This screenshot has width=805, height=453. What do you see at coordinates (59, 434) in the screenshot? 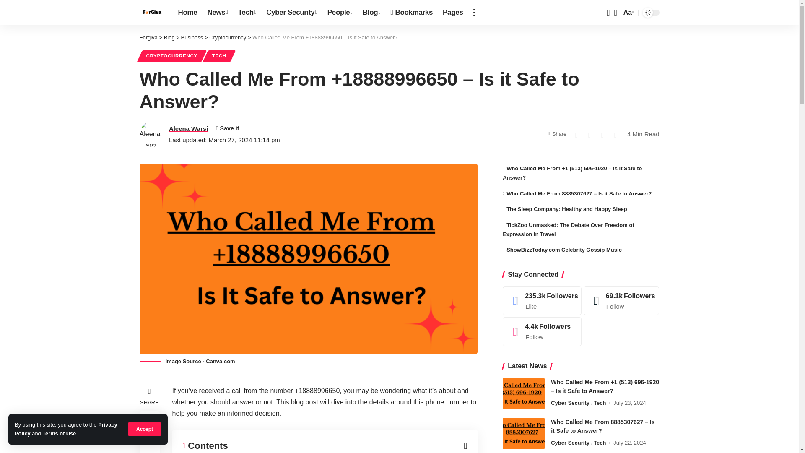
I see `Terms of Use` at bounding box center [59, 434].